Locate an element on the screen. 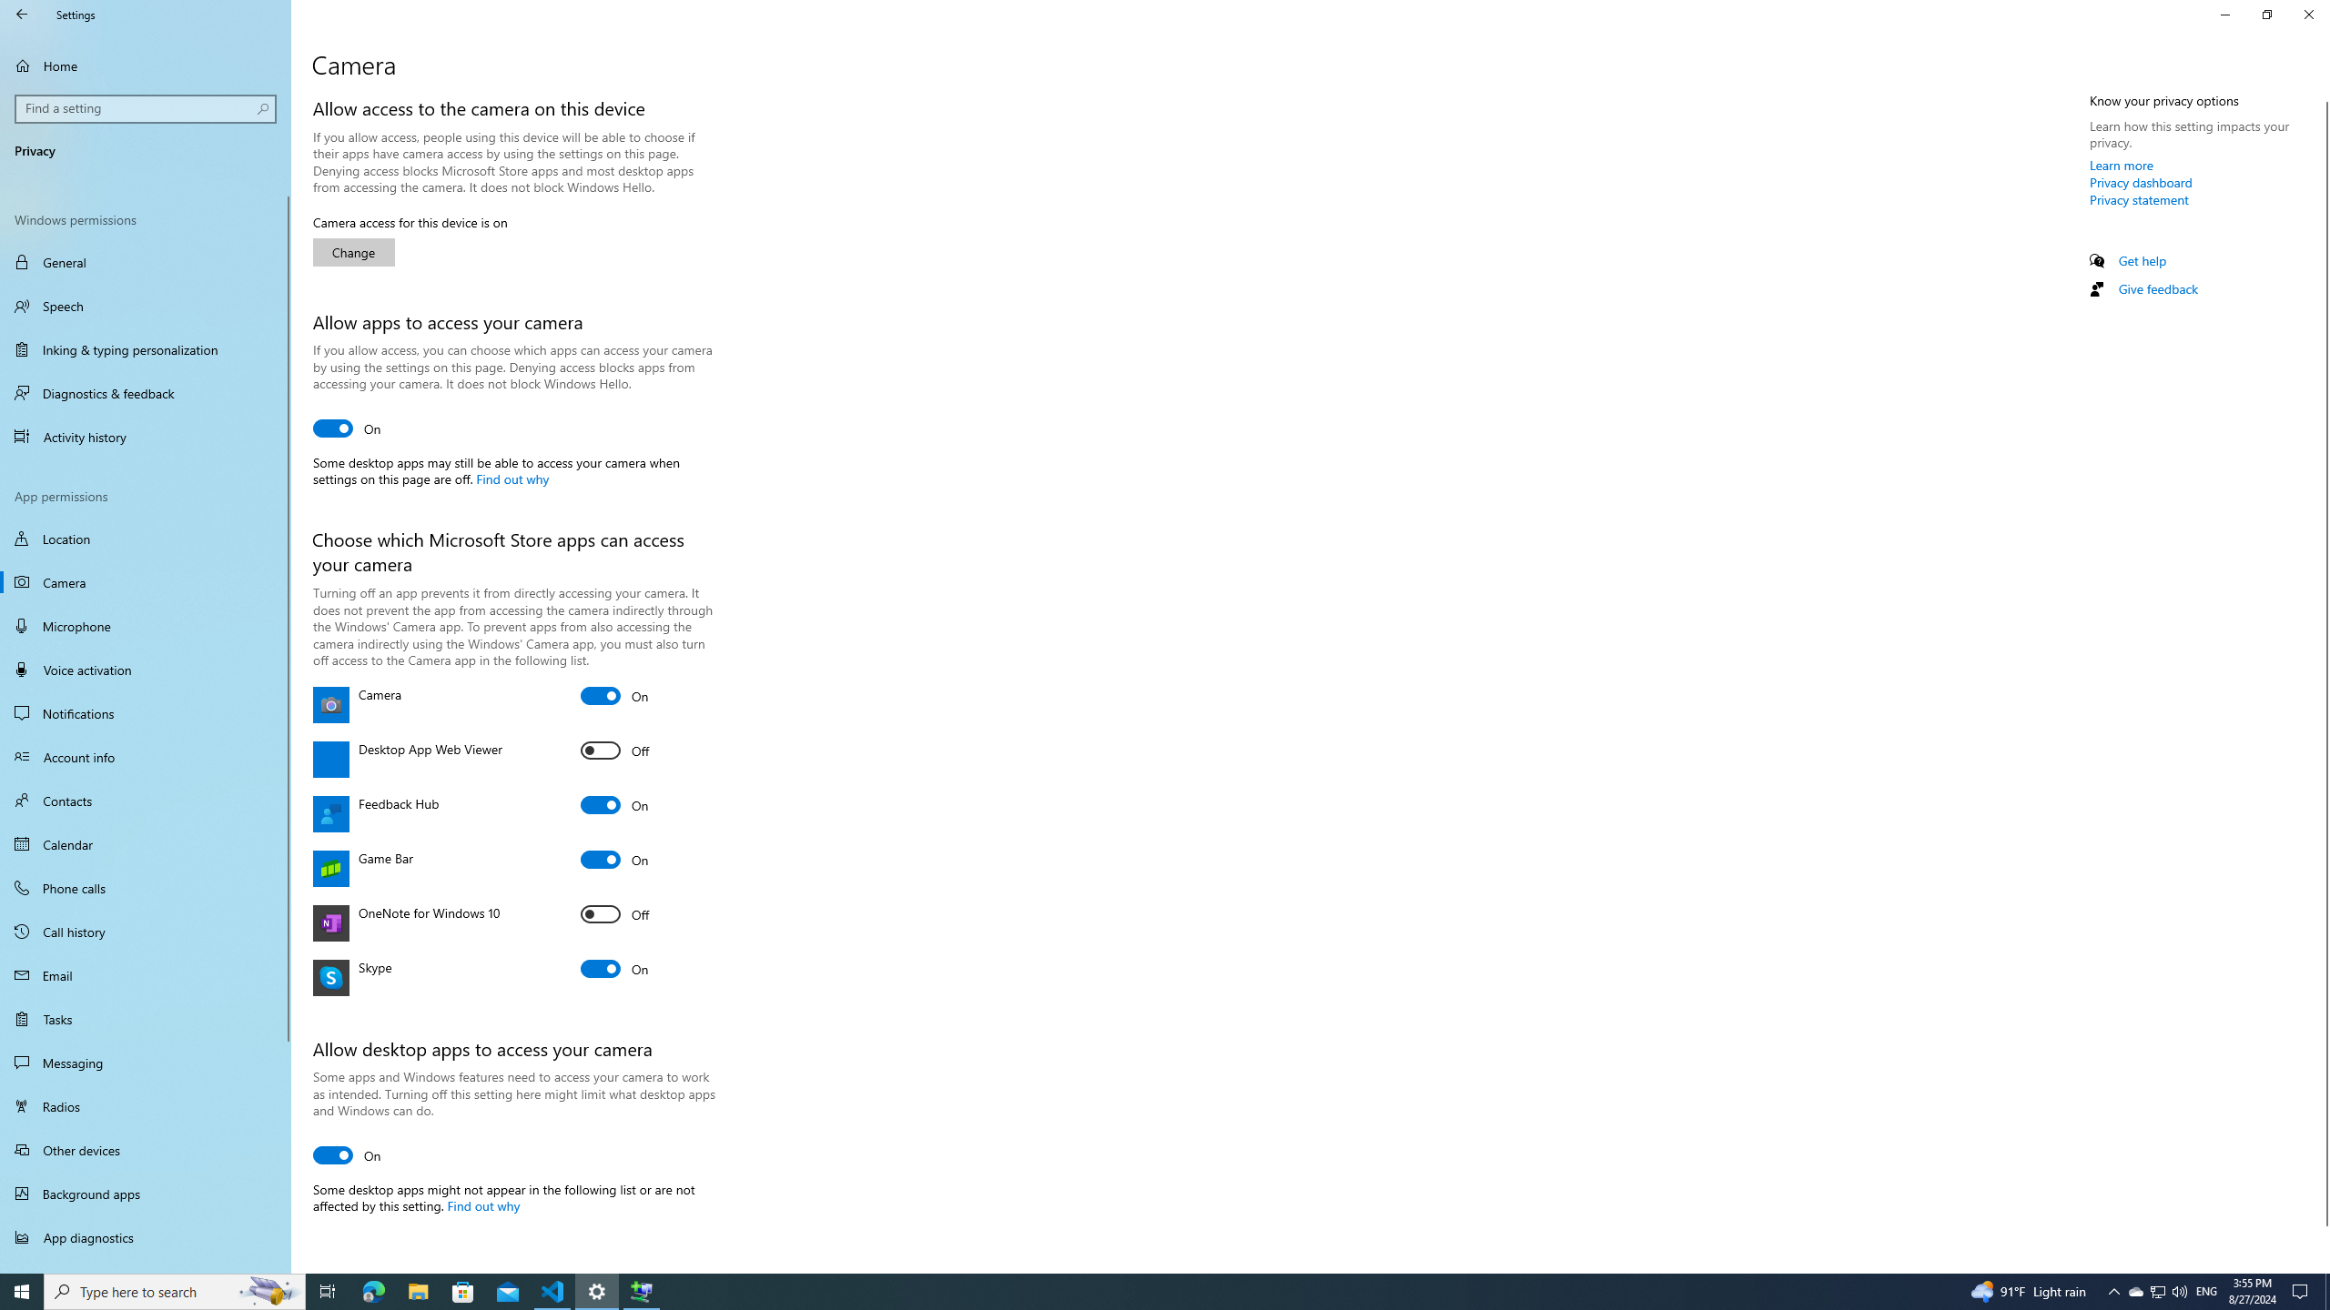 The height and width of the screenshot is (1310, 2330). Give feedback is located at coordinates (2157, 288).